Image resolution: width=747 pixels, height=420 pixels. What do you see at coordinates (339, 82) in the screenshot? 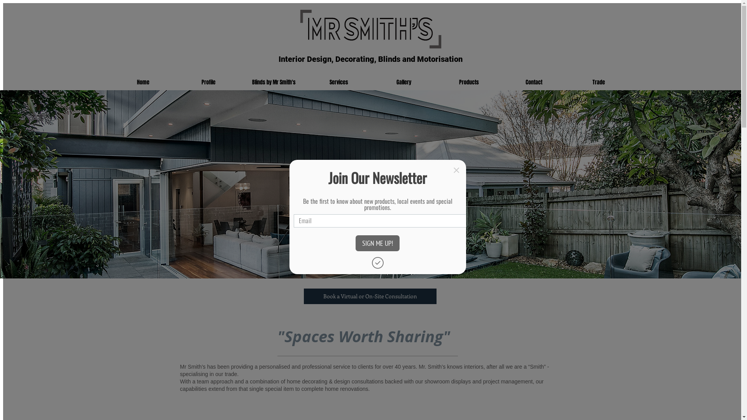
I see `Services` at bounding box center [339, 82].